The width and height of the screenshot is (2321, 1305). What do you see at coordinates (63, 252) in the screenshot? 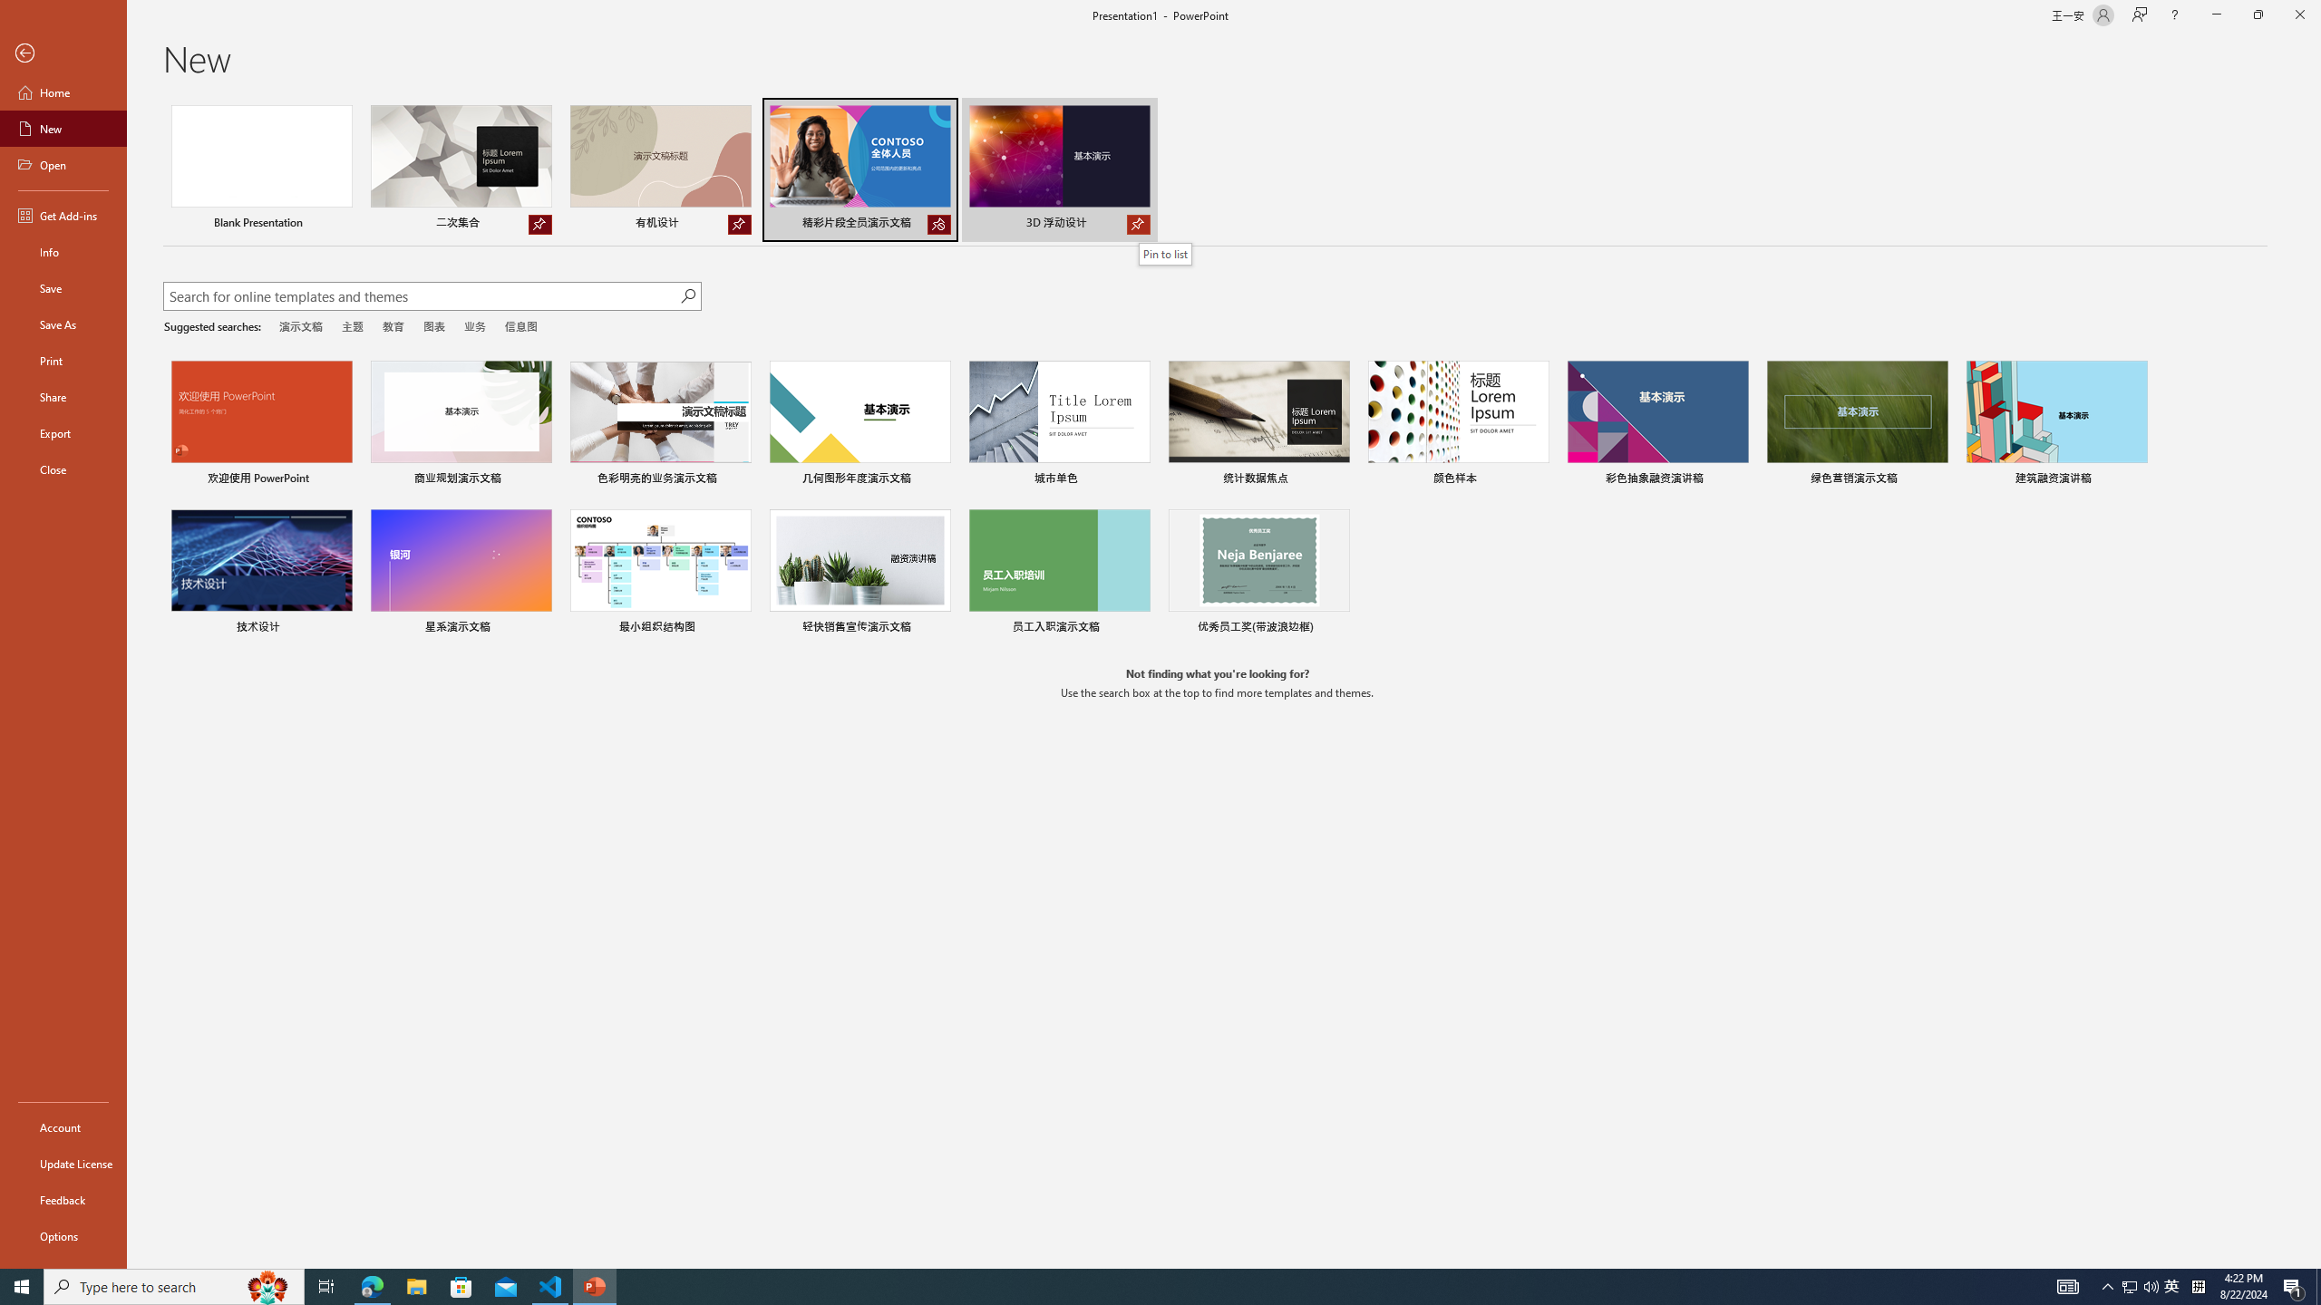
I see `Info` at bounding box center [63, 252].